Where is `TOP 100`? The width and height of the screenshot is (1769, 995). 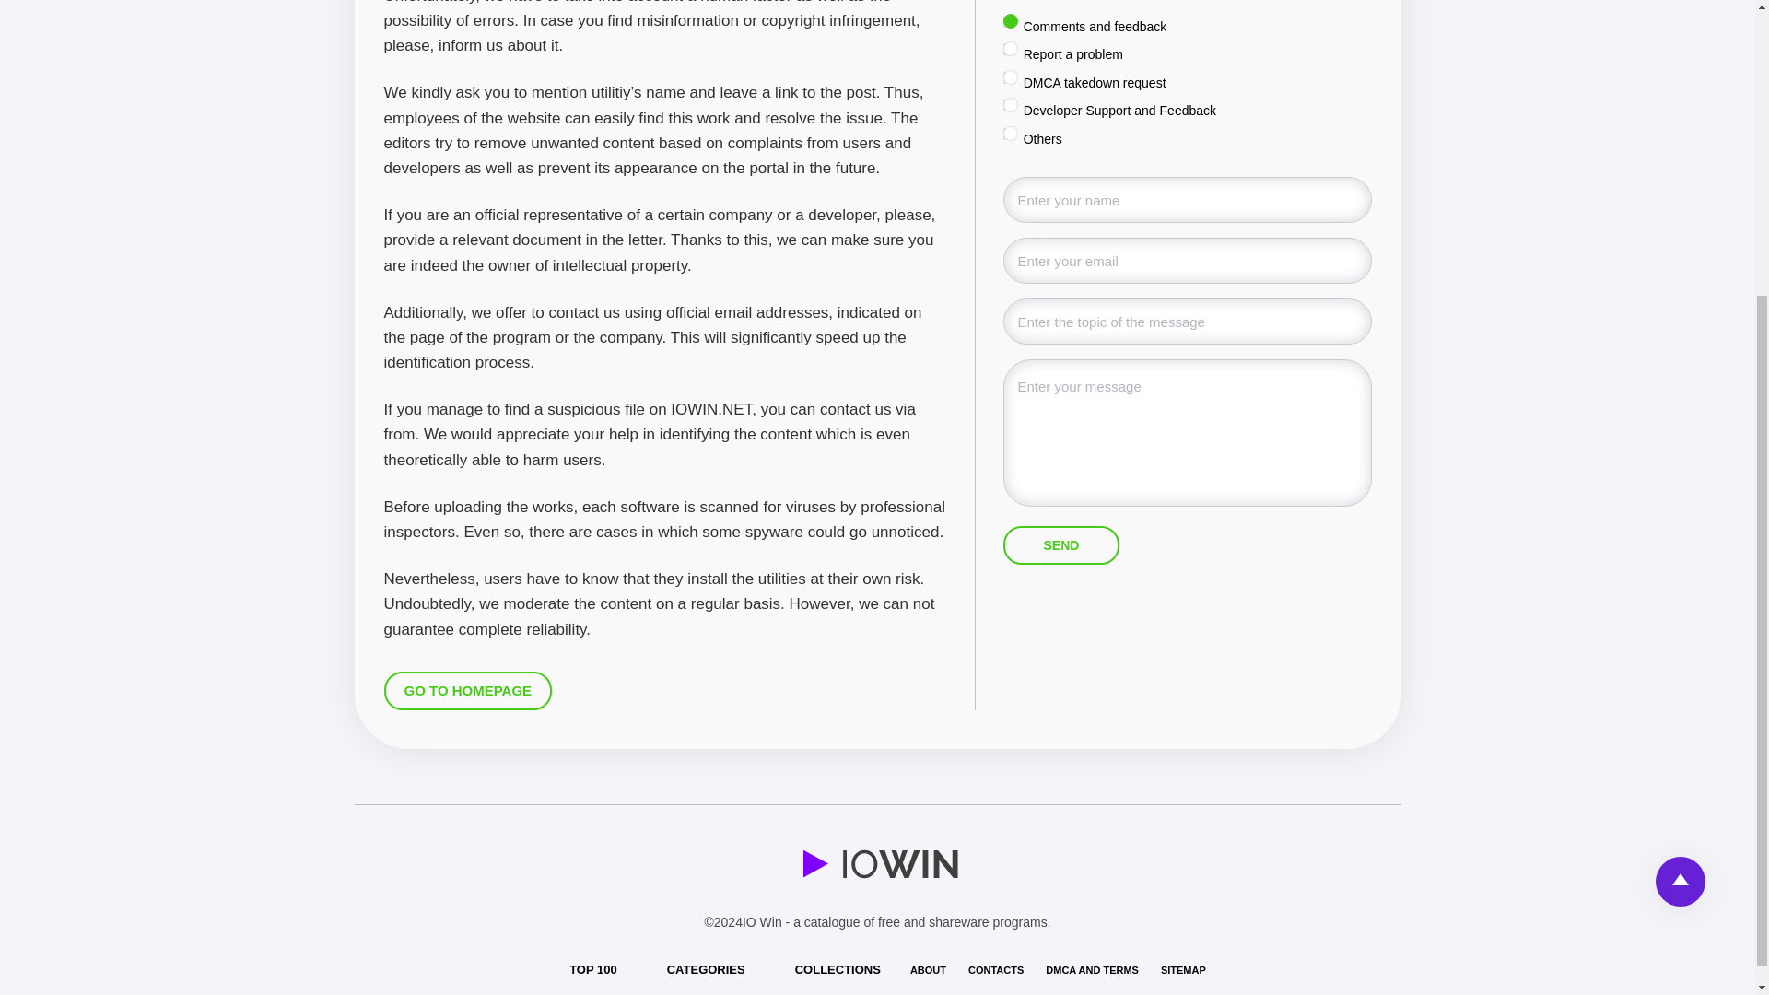 TOP 100 is located at coordinates (593, 969).